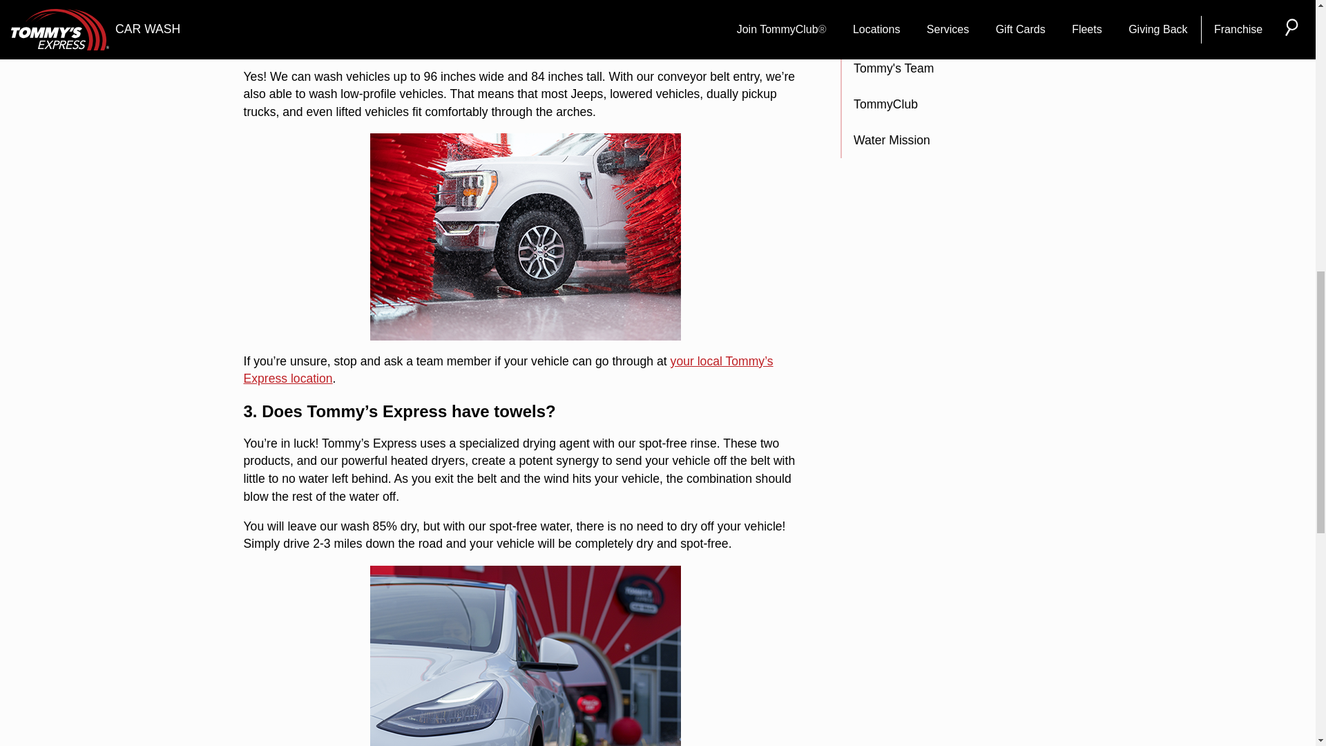 The width and height of the screenshot is (1326, 746). I want to click on News, so click(955, 7).